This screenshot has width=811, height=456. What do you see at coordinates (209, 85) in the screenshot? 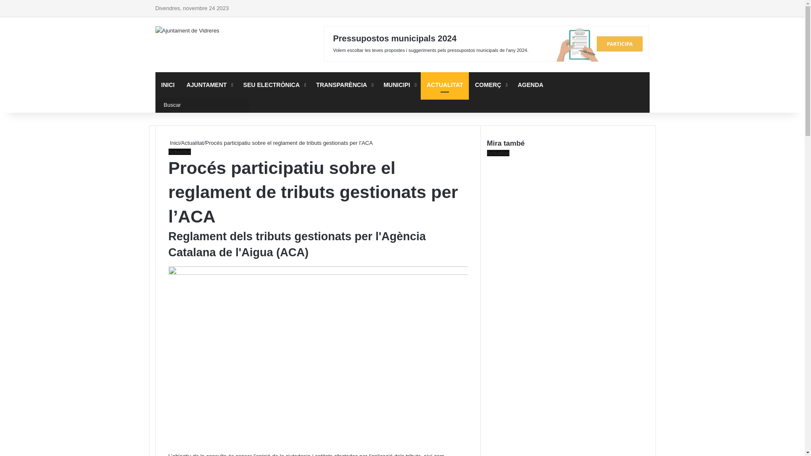
I see `AJUNTAMENT` at bounding box center [209, 85].